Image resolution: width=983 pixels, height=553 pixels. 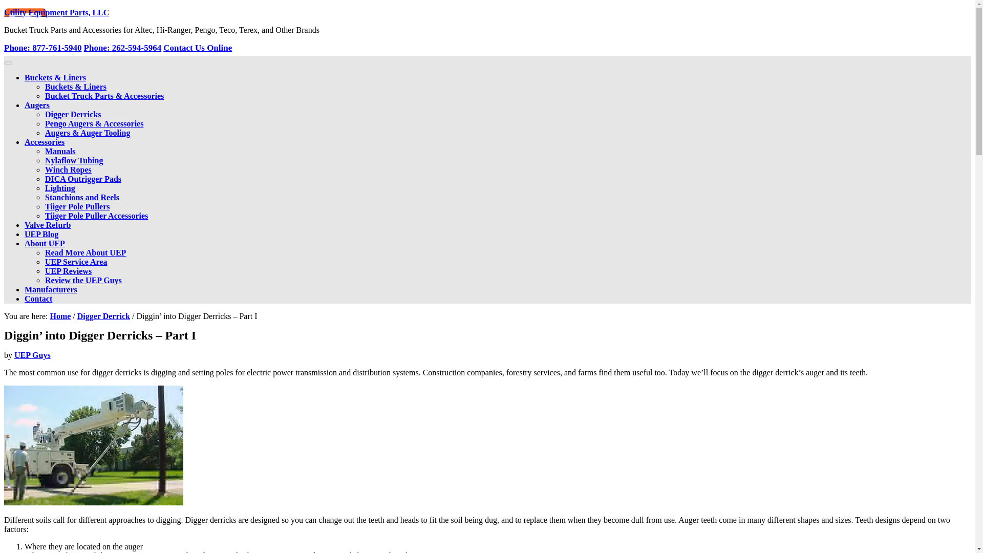 I want to click on Read More About UEP, so click(x=85, y=252).